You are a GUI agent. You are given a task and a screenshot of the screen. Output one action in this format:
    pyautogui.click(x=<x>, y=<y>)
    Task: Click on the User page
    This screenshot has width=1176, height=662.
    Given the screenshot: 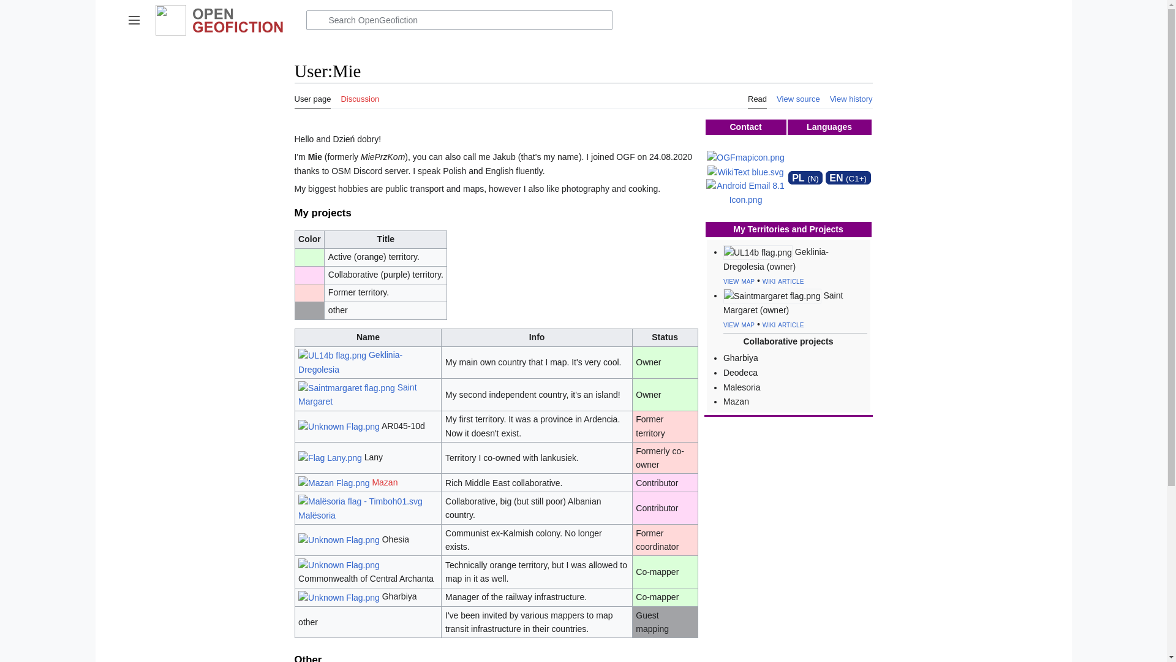 What is the action you would take?
    pyautogui.click(x=312, y=96)
    